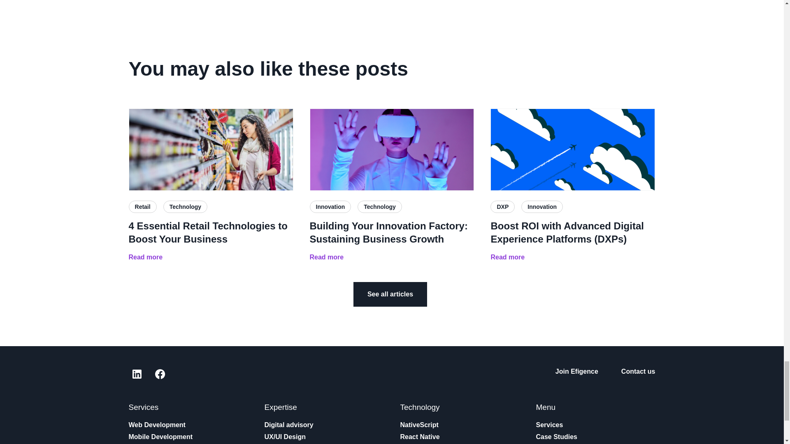 Image resolution: width=790 pixels, height=444 pixels. What do you see at coordinates (503, 207) in the screenshot?
I see `DXP` at bounding box center [503, 207].